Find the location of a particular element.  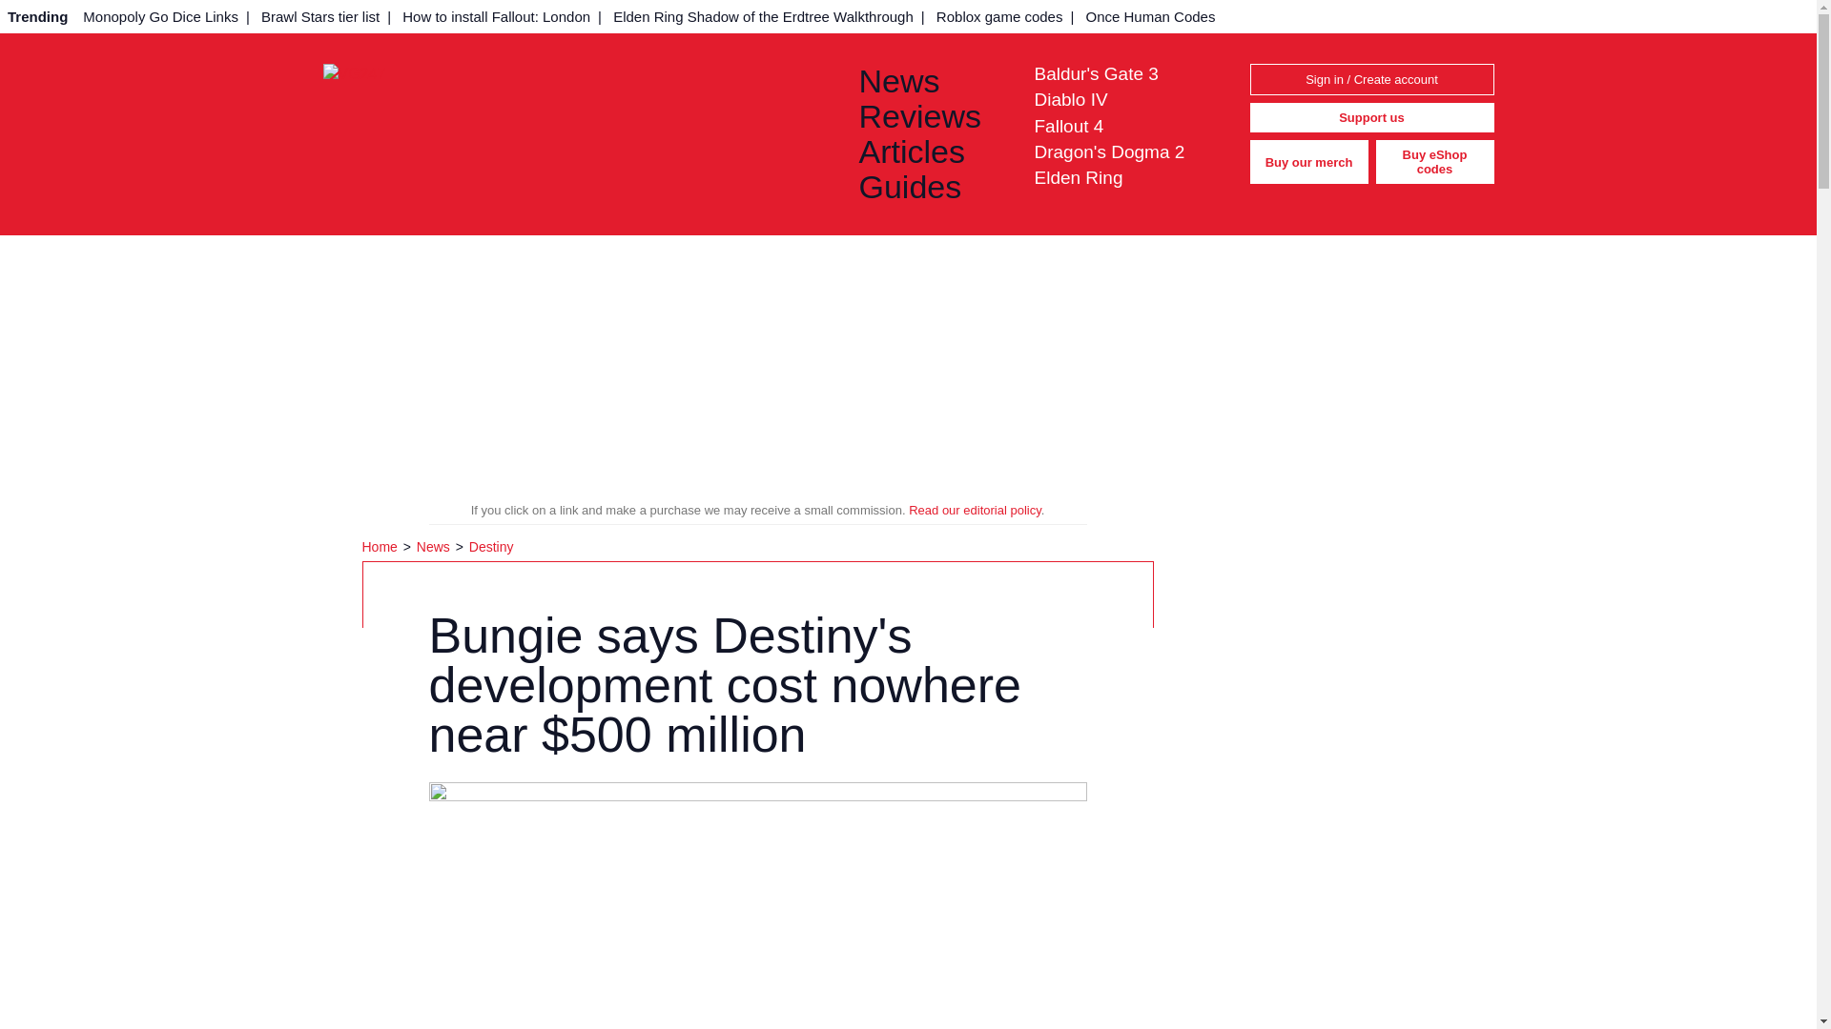

Articles is located at coordinates (931, 152).